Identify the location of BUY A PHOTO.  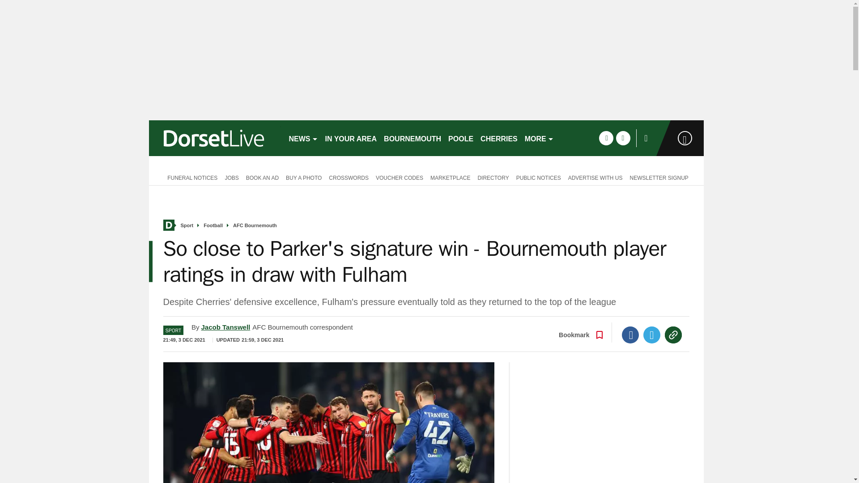
(304, 177).